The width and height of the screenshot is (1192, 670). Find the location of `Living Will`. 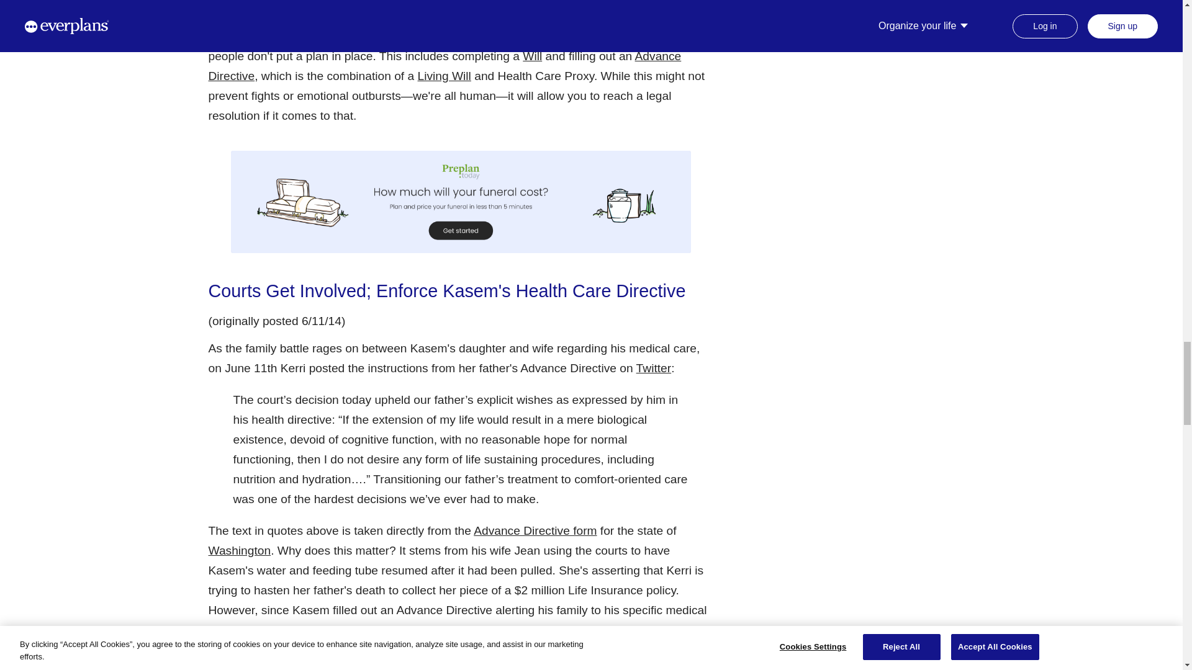

Living Will is located at coordinates (445, 76).